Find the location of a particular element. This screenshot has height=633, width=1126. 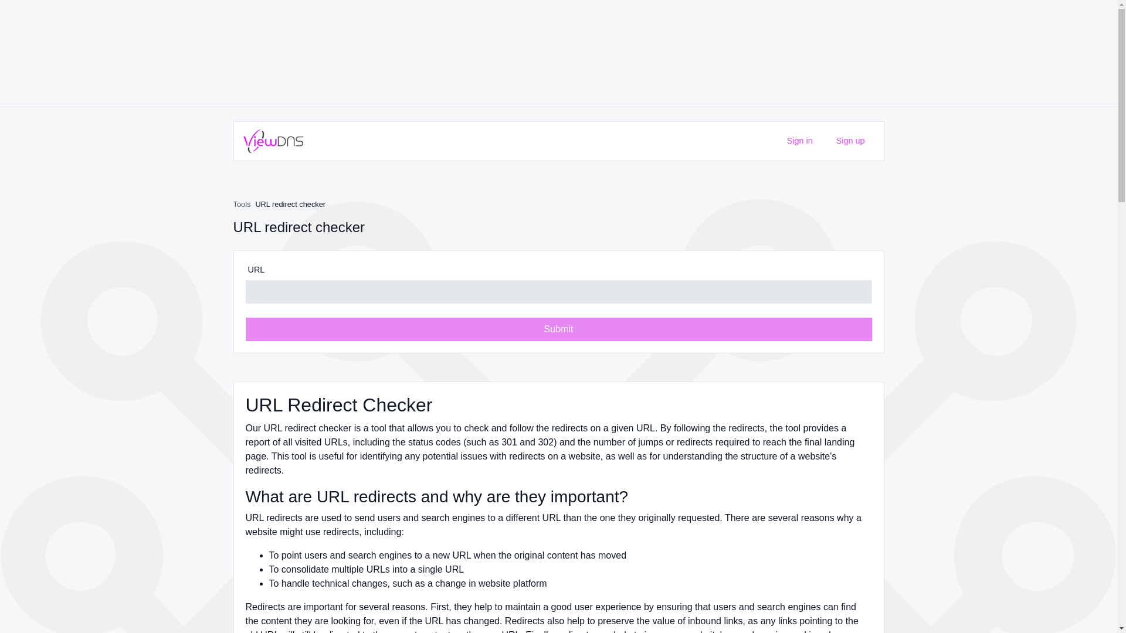

Sign in is located at coordinates (797, 141).